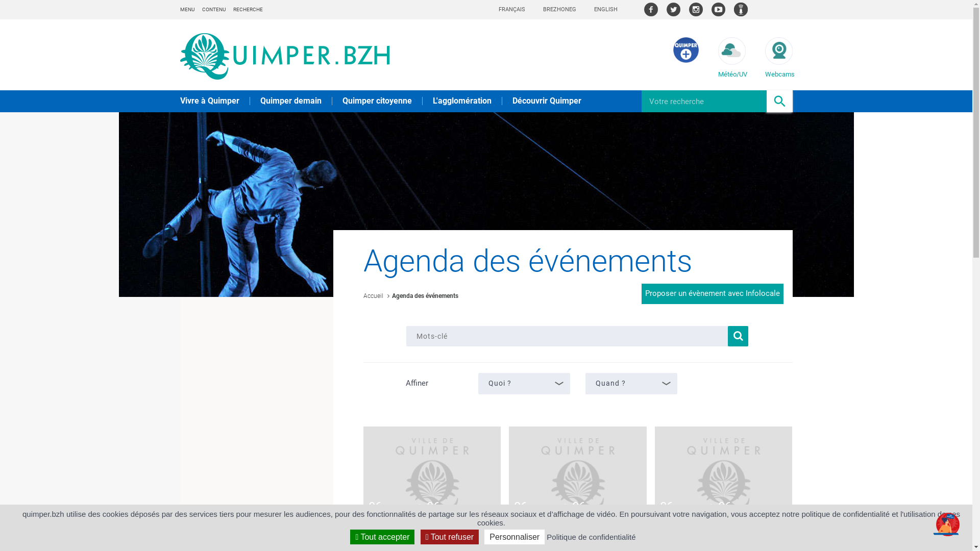 This screenshot has width=980, height=551. What do you see at coordinates (214, 9) in the screenshot?
I see `CONTENU` at bounding box center [214, 9].